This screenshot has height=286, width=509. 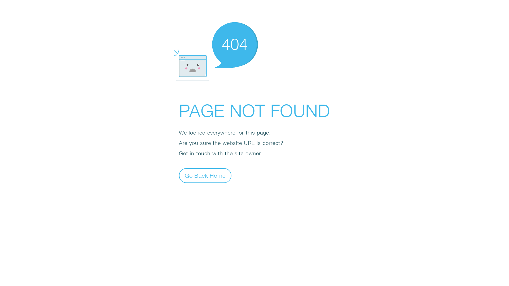 I want to click on Go Back Home, so click(x=205, y=175).